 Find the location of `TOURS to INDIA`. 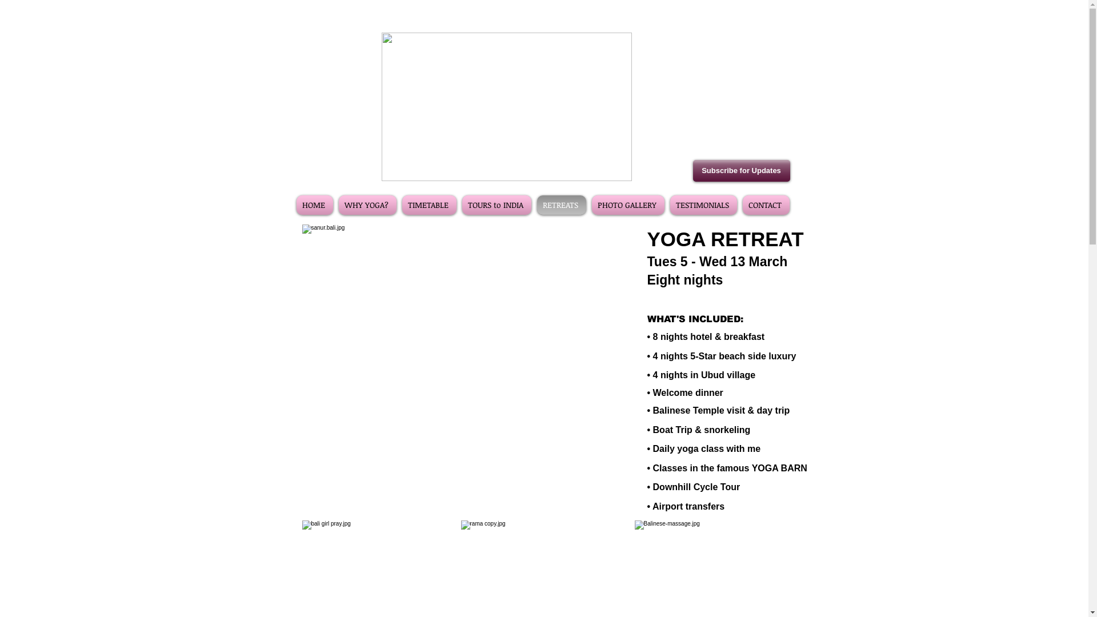

TOURS to INDIA is located at coordinates (497, 205).